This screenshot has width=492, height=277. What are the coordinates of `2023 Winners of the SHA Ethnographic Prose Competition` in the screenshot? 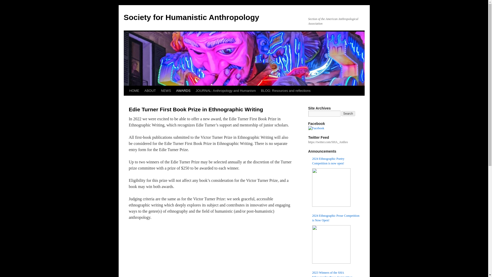 It's located at (335, 274).